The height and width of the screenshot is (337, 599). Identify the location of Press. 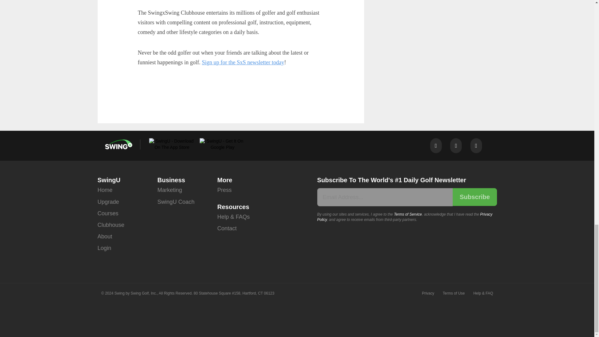
(224, 190).